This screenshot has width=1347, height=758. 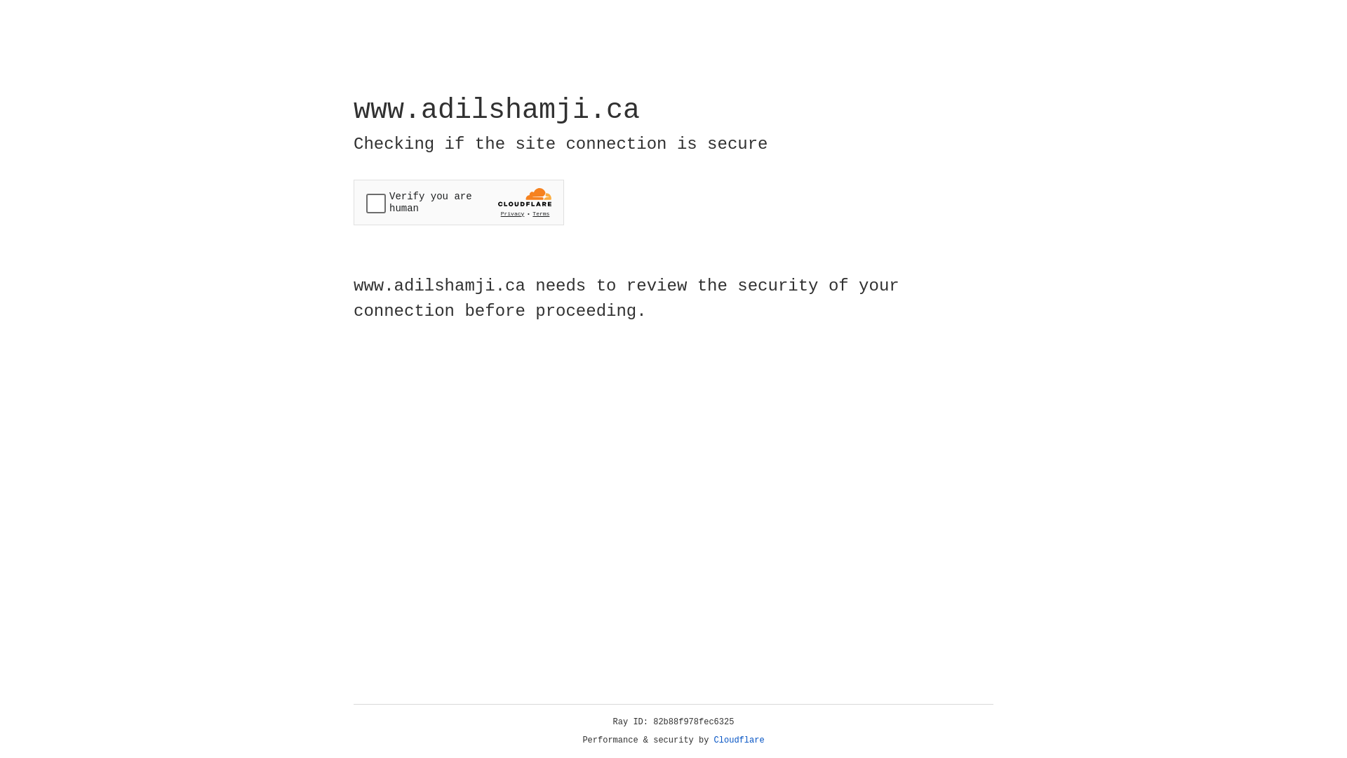 I want to click on Widget containing a Cloudflare security challenge, so click(x=459, y=202).